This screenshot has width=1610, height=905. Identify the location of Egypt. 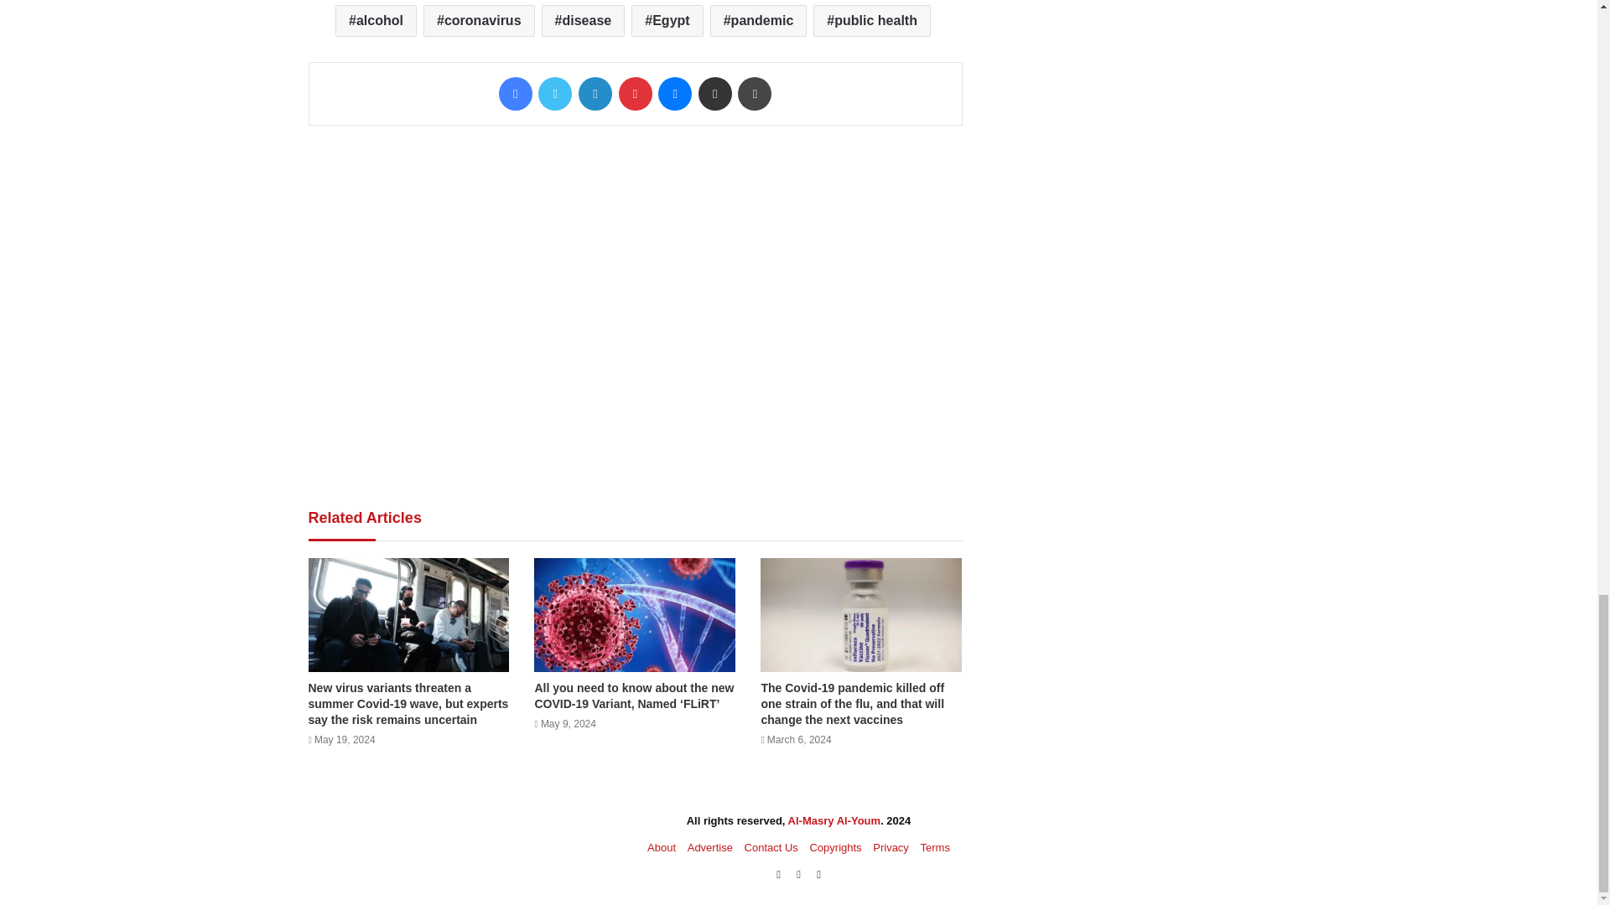
(666, 21).